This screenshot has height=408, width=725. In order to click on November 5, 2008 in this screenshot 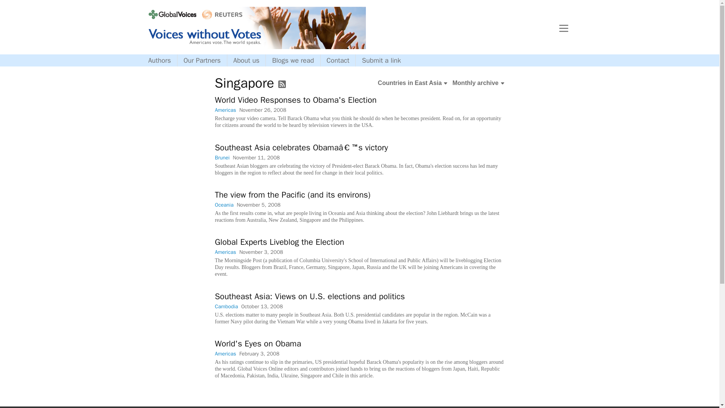, I will do `click(258, 205)`.